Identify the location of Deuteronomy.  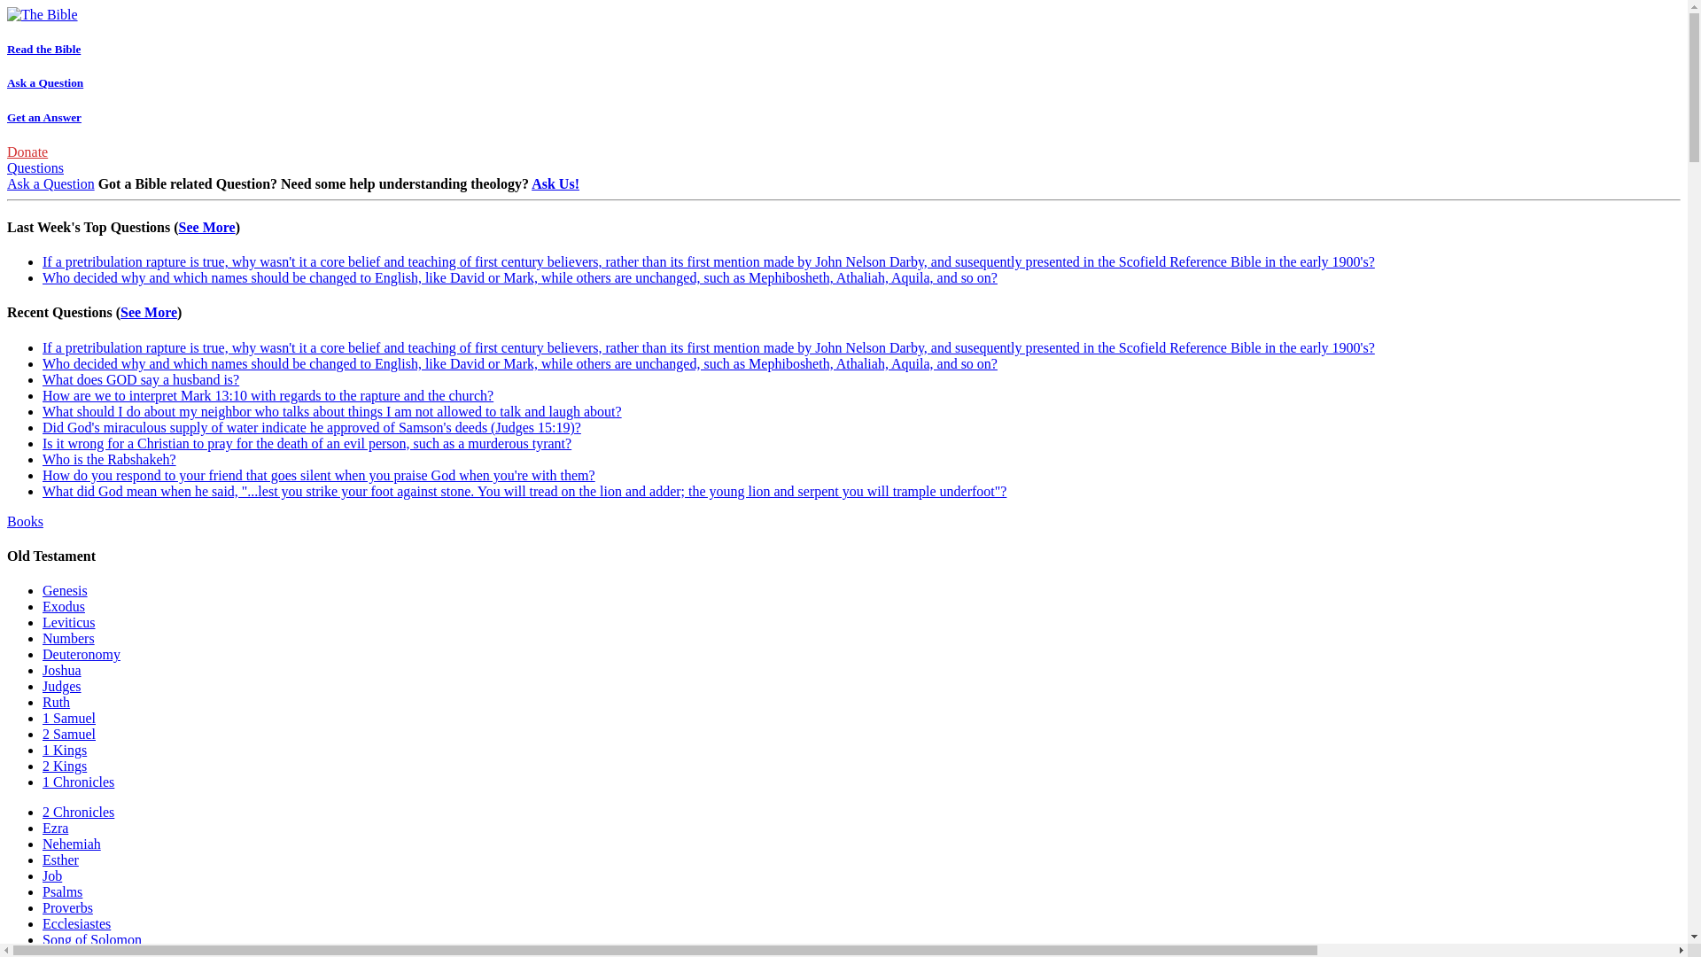
(82, 654).